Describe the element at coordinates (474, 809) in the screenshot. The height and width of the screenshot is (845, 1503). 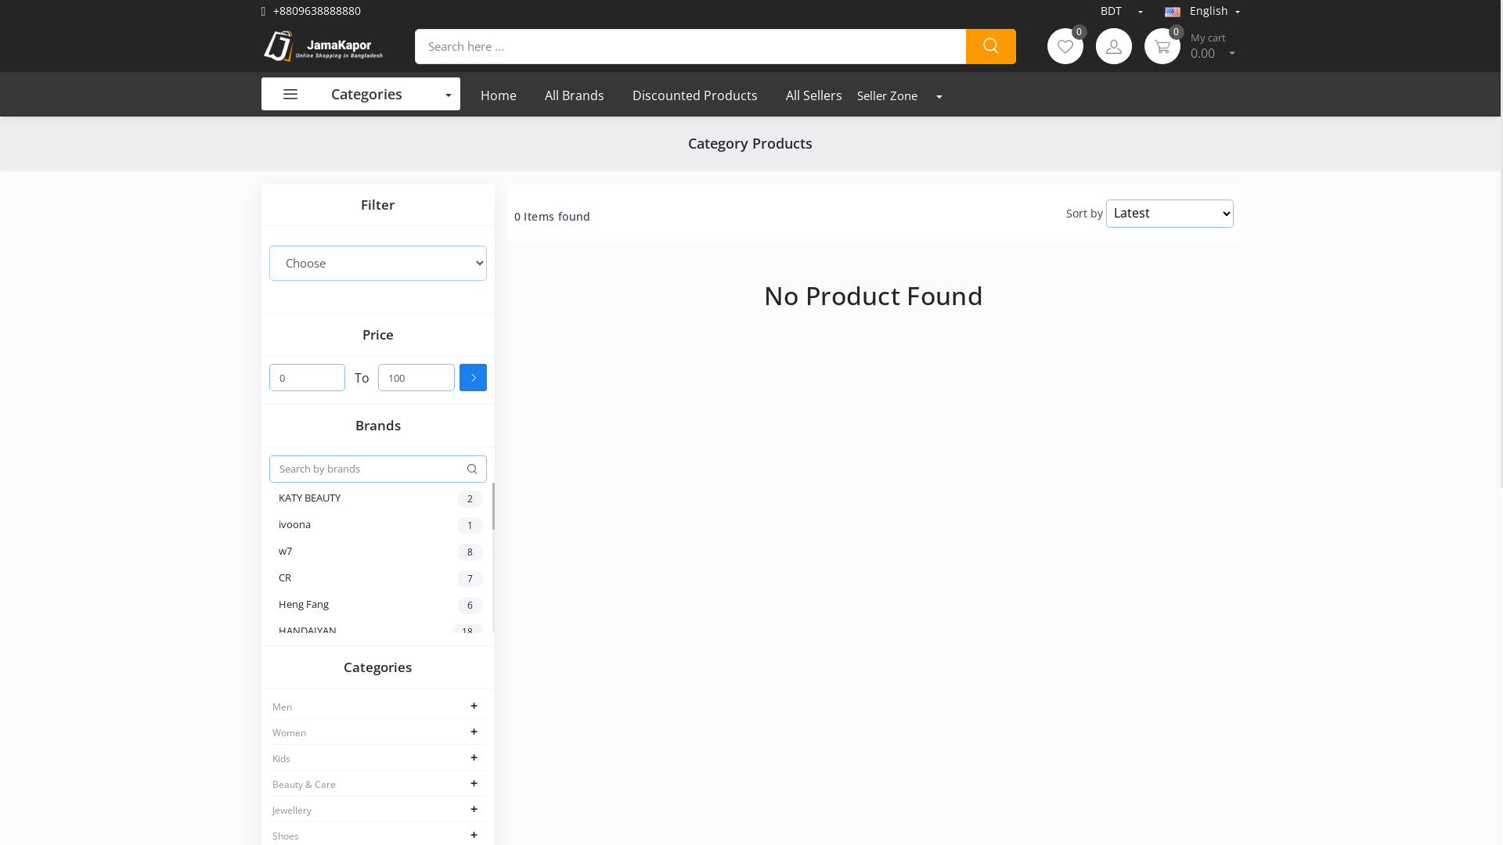
I see `+` at that location.